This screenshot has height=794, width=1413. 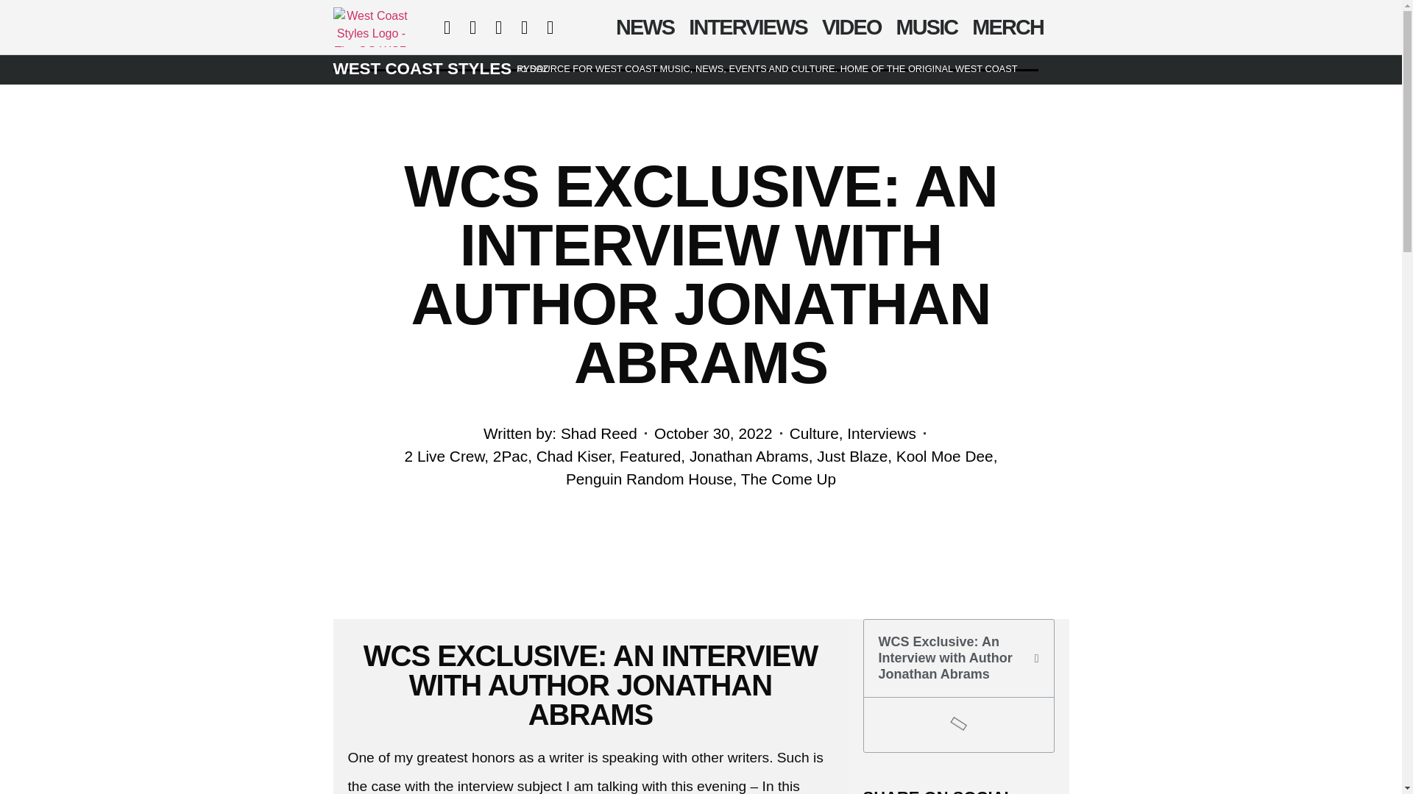 I want to click on October 30, 2022, so click(x=713, y=432).